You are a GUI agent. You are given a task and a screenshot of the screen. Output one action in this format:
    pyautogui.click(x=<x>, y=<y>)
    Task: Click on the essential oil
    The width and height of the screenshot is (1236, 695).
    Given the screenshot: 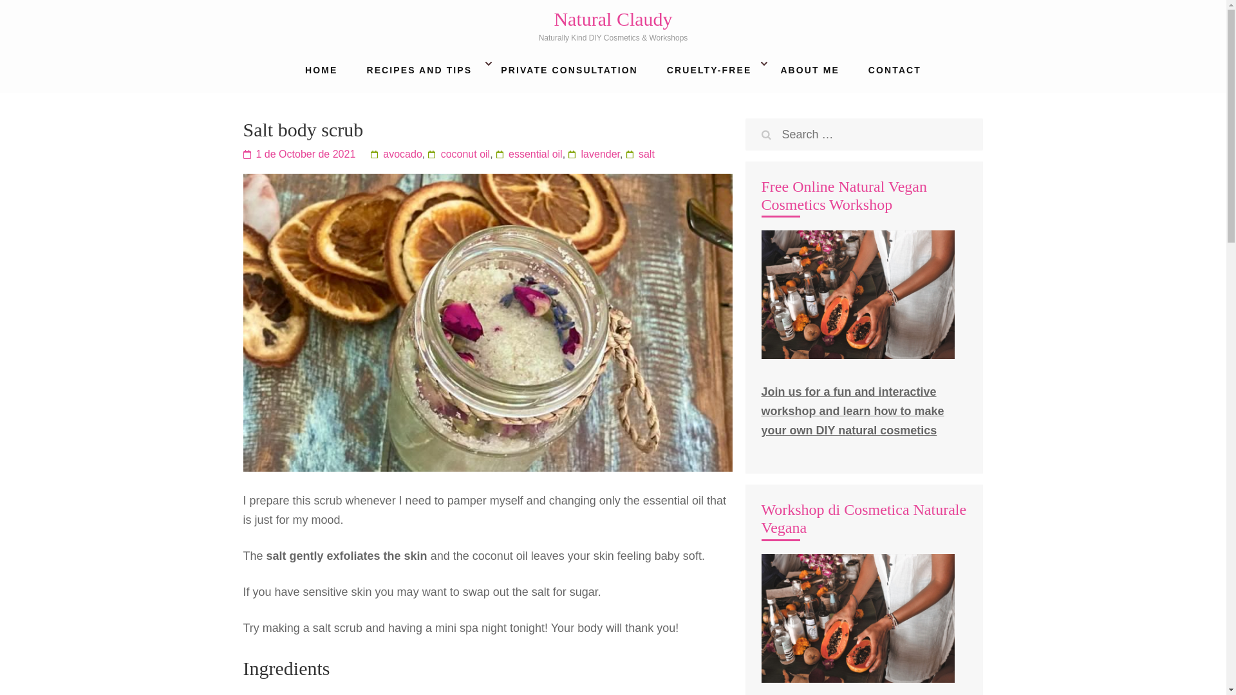 What is the action you would take?
    pyautogui.click(x=529, y=154)
    